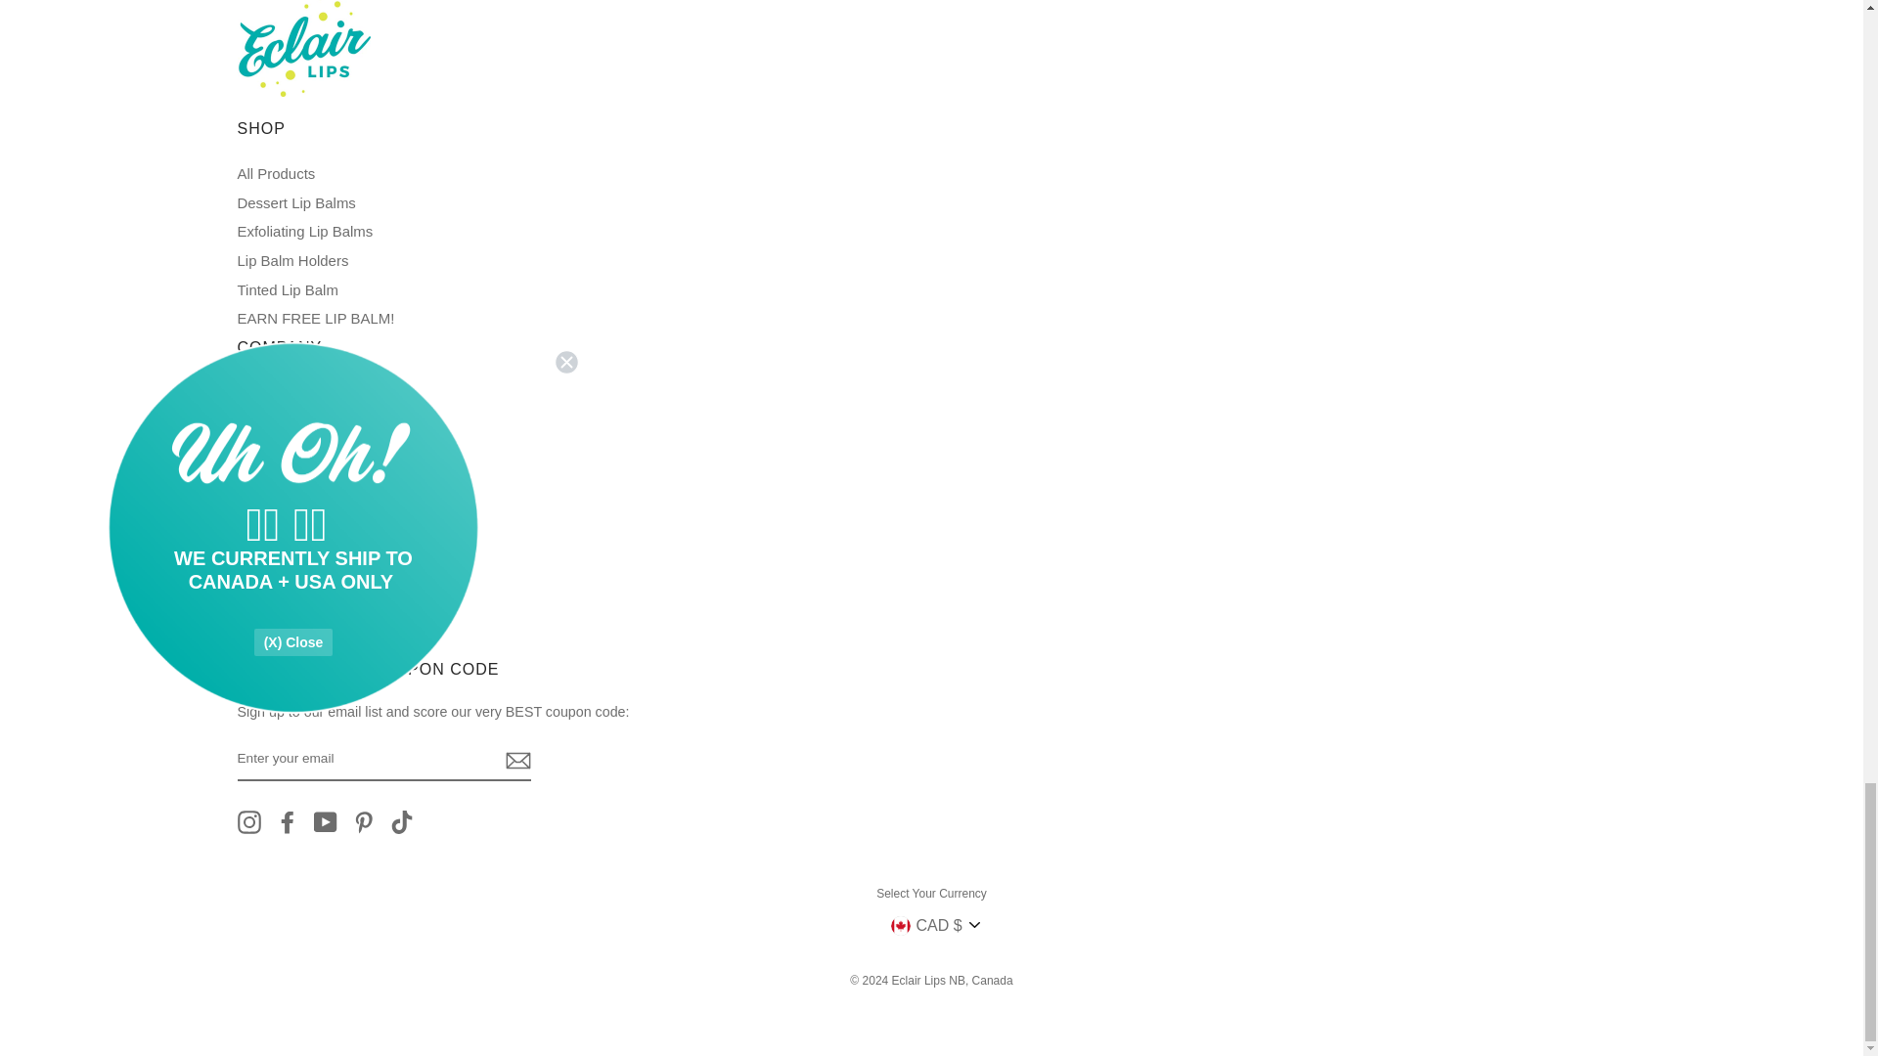 Image resolution: width=1878 pixels, height=1056 pixels. I want to click on Eclair Lips on TikTok, so click(401, 822).